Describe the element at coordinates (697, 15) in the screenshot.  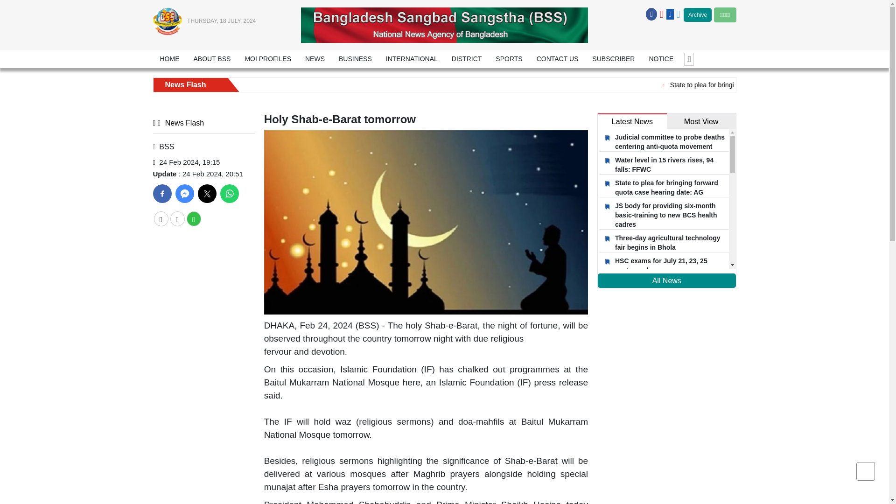
I see `Archive` at that location.